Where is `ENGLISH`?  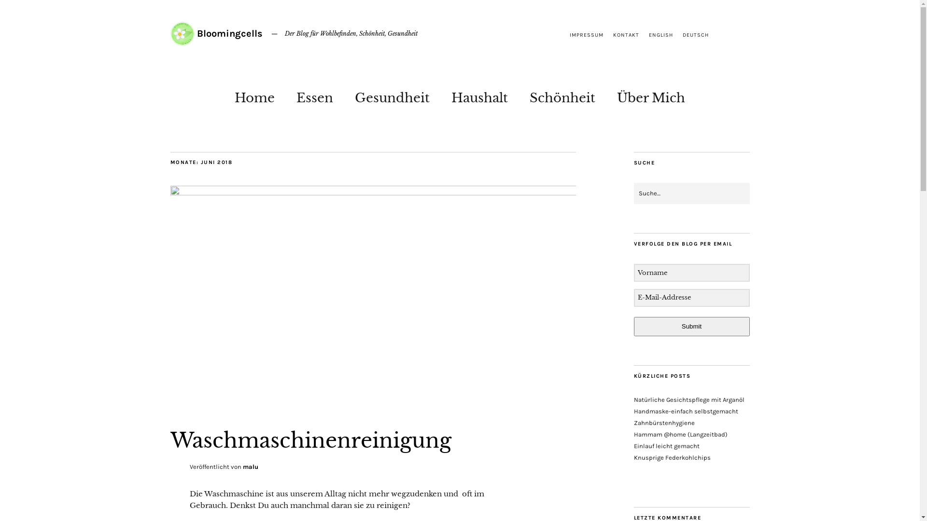 ENGLISH is located at coordinates (661, 35).